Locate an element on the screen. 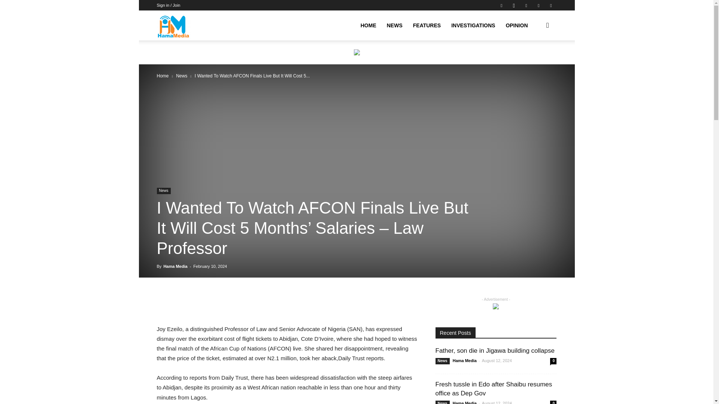  View all posts in News is located at coordinates (181, 76).